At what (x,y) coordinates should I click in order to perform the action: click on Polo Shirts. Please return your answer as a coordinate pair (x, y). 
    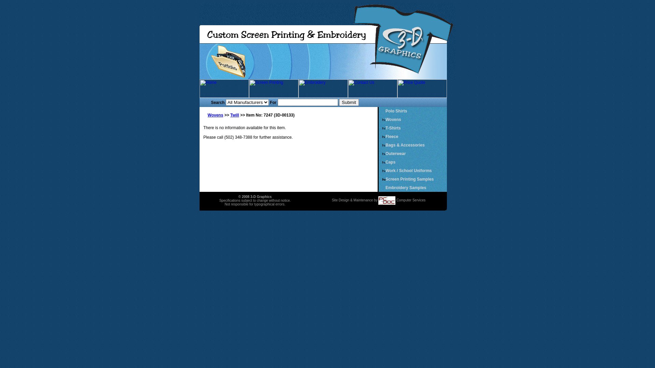
    Looking at the image, I should click on (396, 111).